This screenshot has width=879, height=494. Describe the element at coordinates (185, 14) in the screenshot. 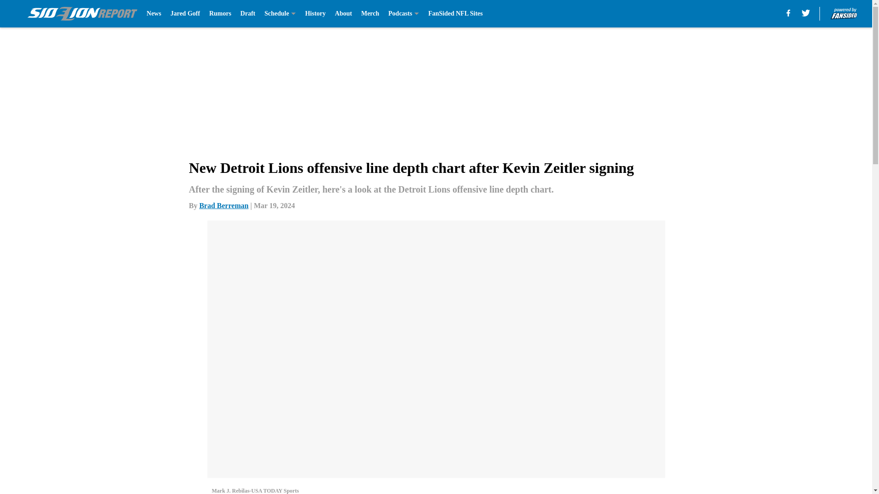

I see `Jared Goff` at that location.